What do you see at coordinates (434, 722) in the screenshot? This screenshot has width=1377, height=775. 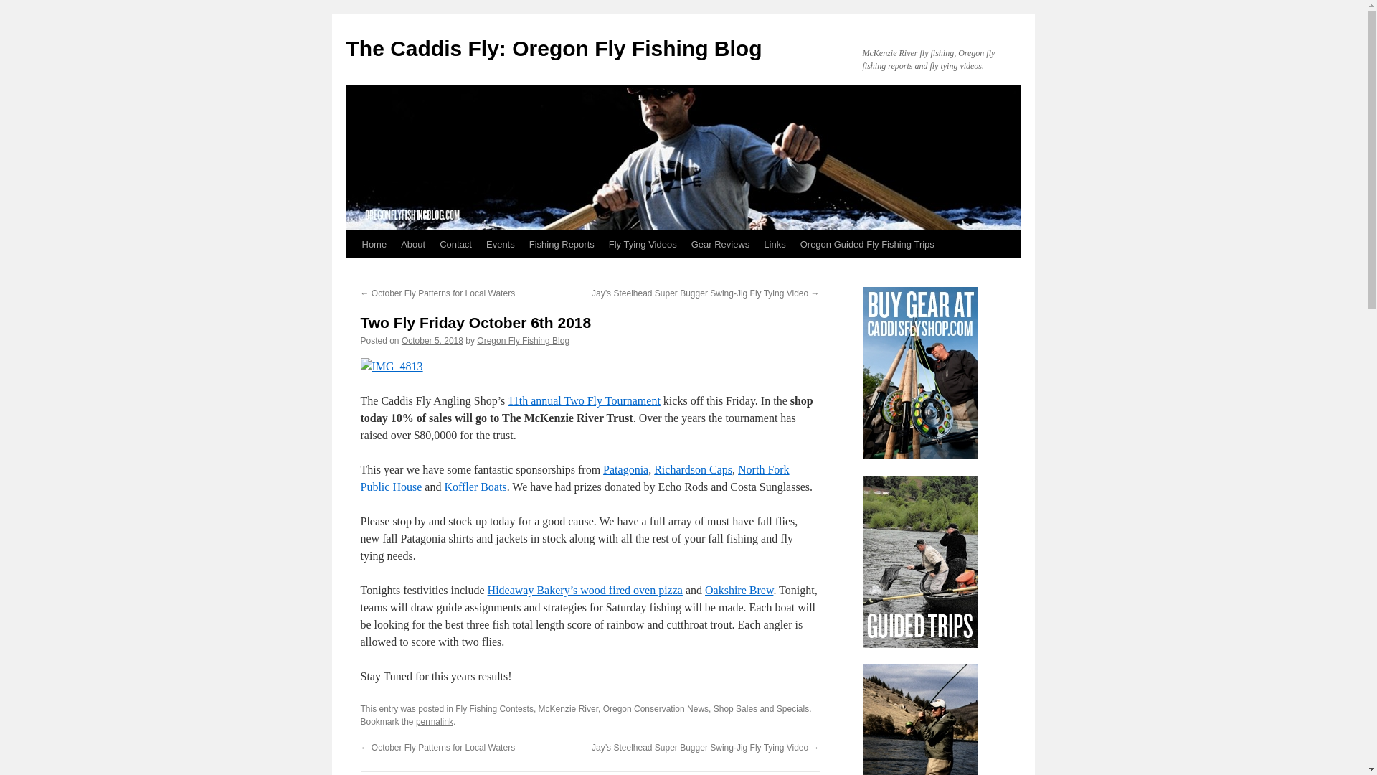 I see `Permalink to Two Fly Friday October 6th 2018` at bounding box center [434, 722].